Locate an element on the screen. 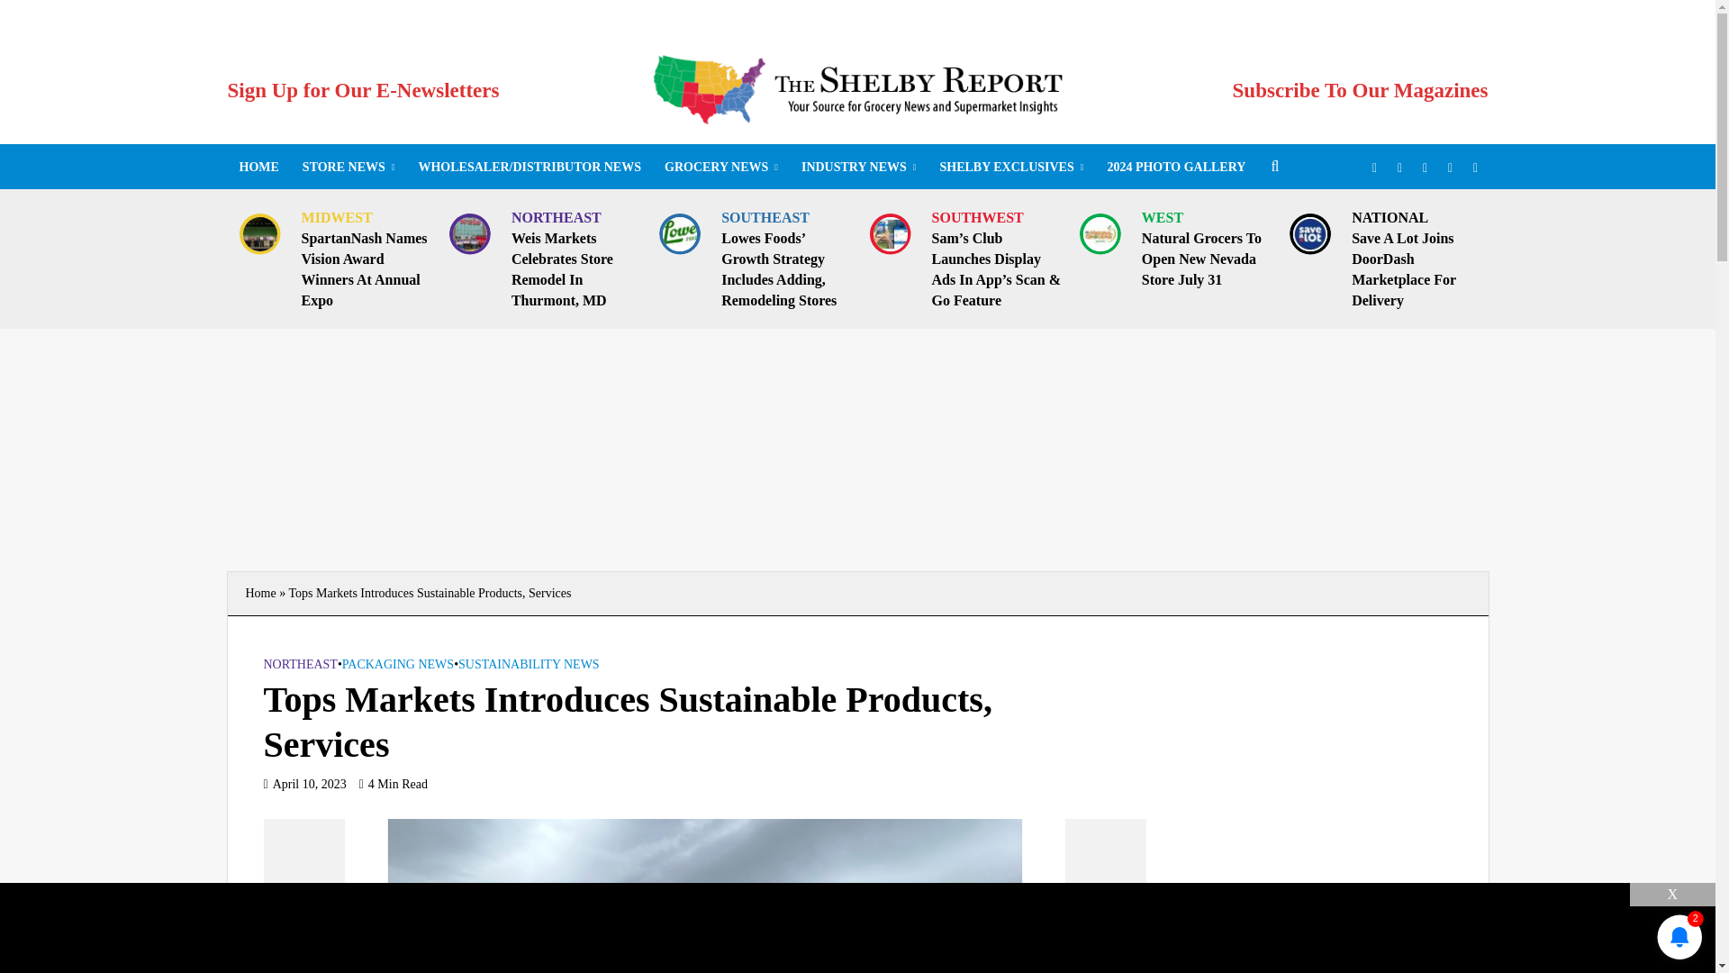  GROCERY NEWS is located at coordinates (721, 167).